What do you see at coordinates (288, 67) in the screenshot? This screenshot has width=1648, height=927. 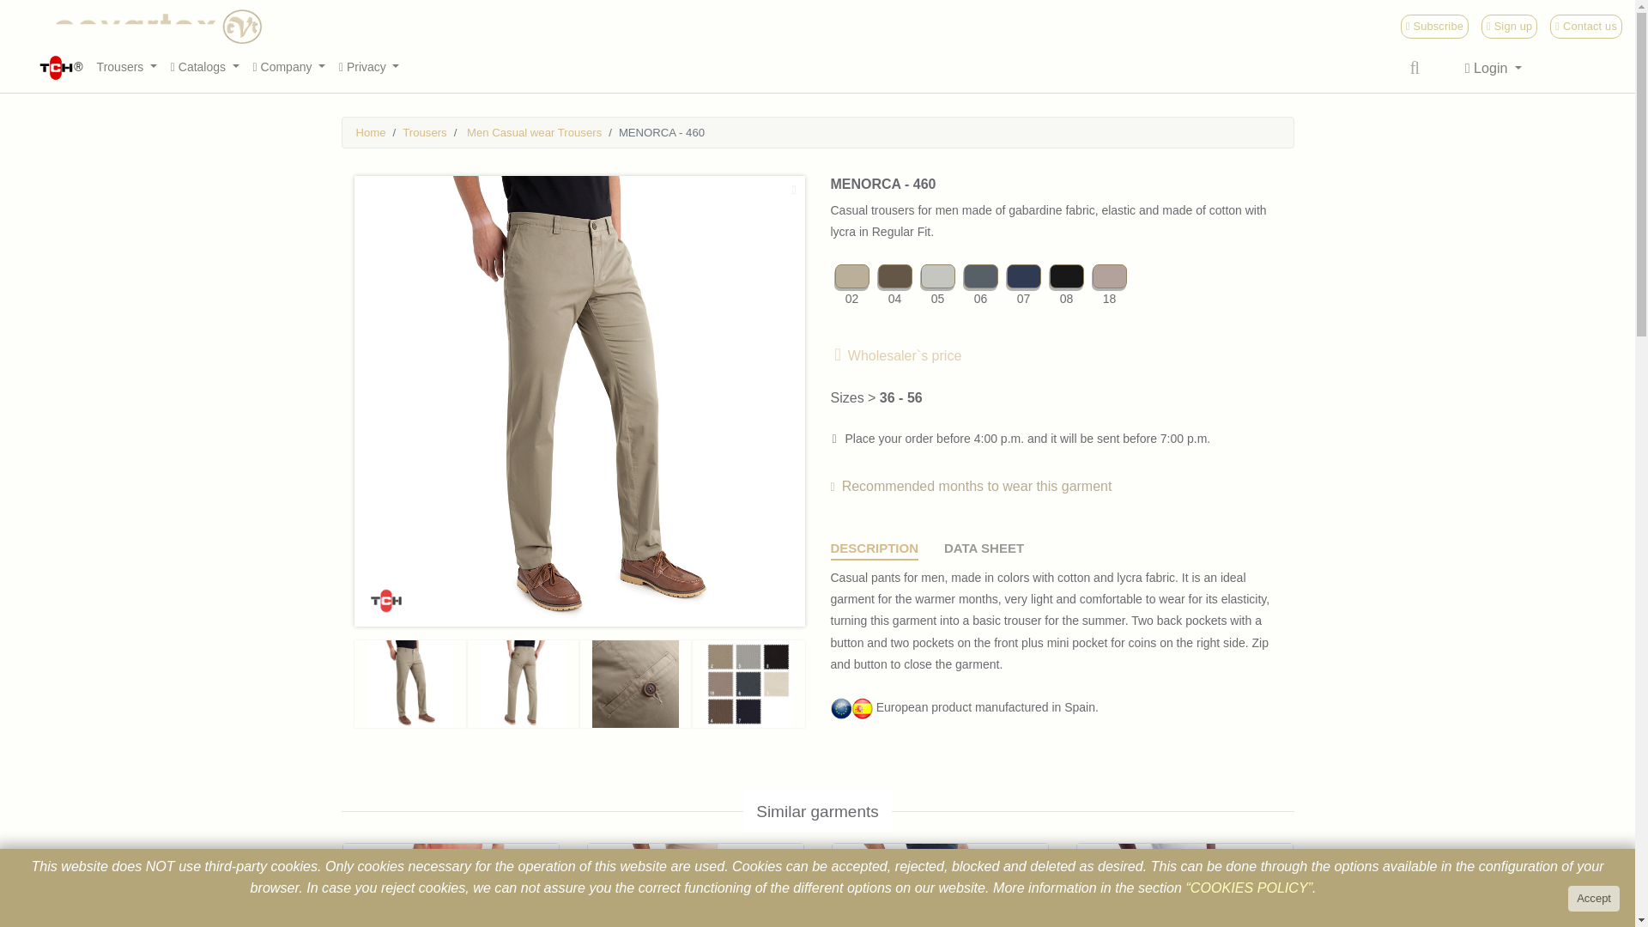 I see `Company` at bounding box center [288, 67].